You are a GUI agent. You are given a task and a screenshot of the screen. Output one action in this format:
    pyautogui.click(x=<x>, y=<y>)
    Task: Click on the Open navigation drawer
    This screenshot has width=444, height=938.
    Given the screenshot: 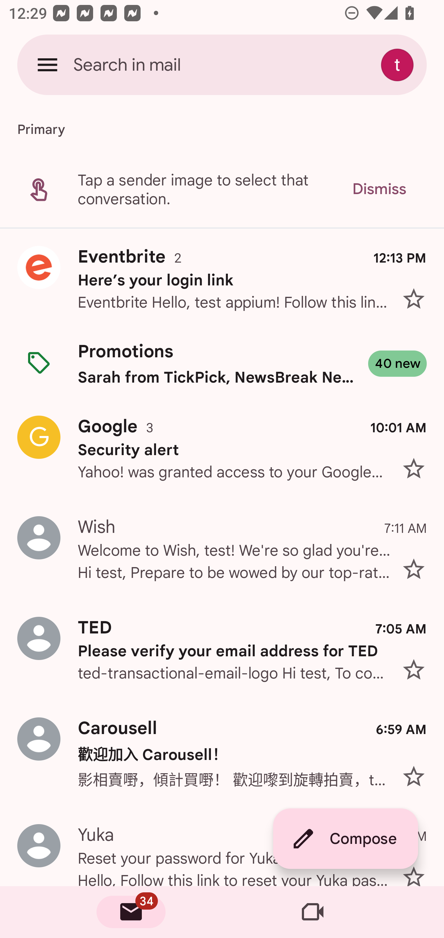 What is the action you would take?
    pyautogui.click(x=47, y=64)
    